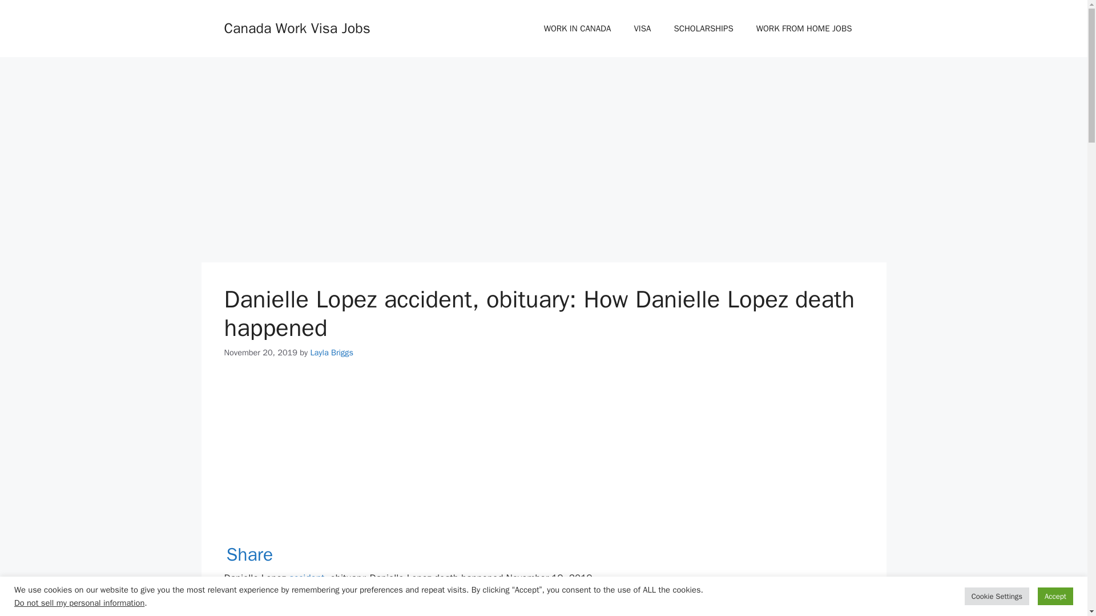  Describe the element at coordinates (79, 602) in the screenshot. I see `Do not sell my personal information` at that location.